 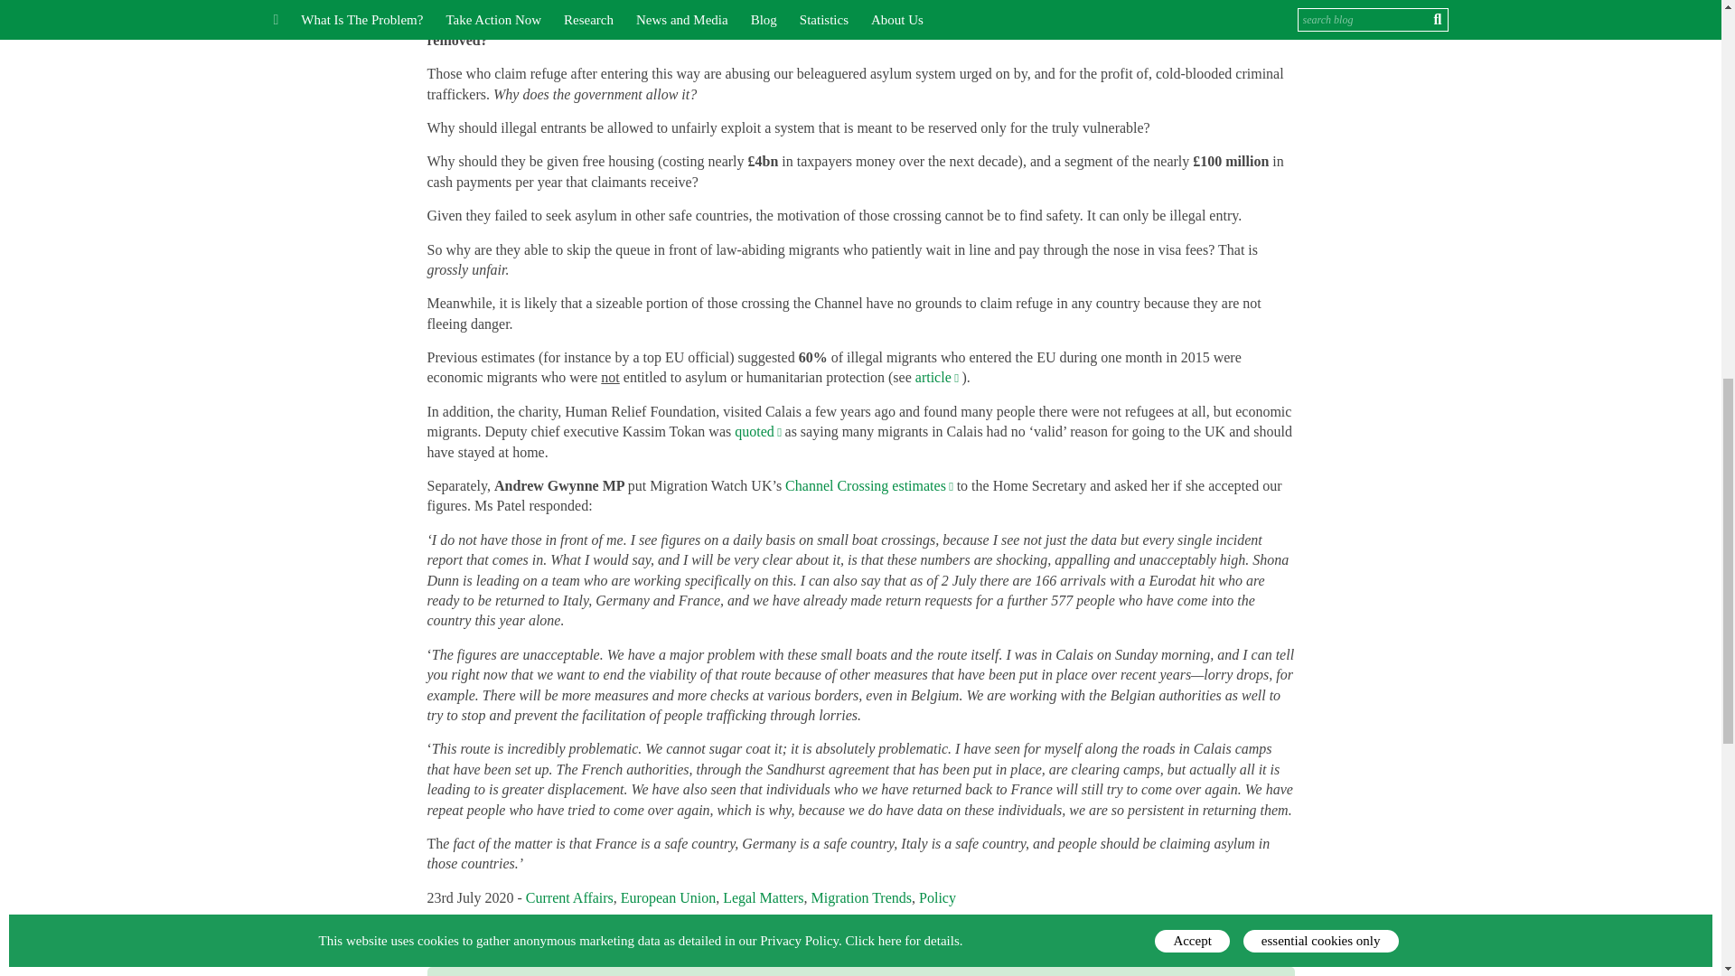 What do you see at coordinates (668, 897) in the screenshot?
I see `European Union` at bounding box center [668, 897].